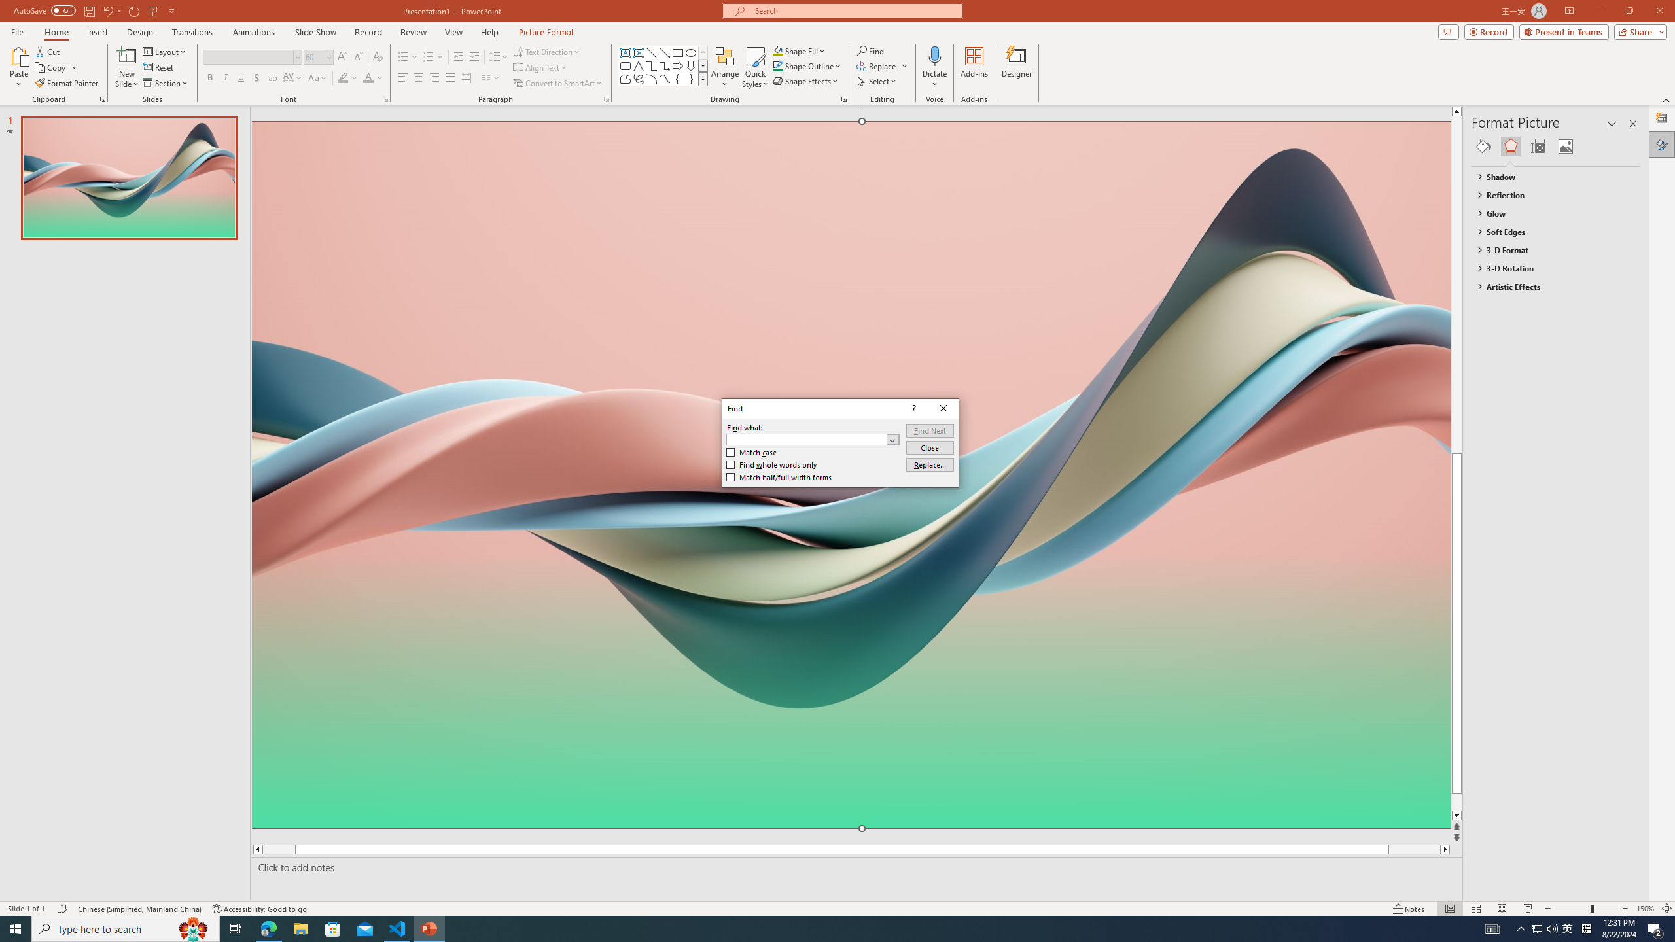 This screenshot has height=942, width=1675. I want to click on Align Text, so click(540, 68).